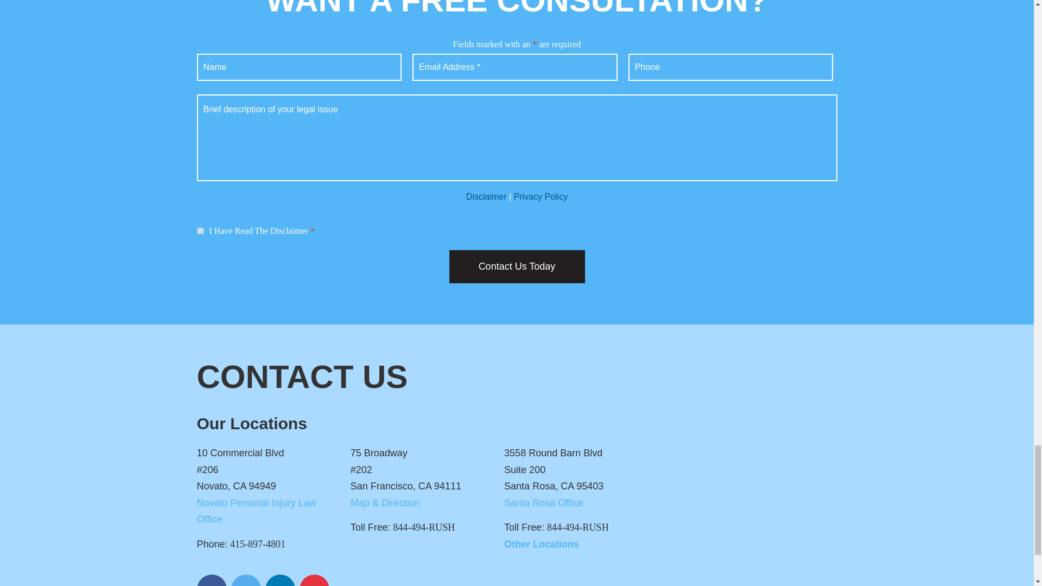  What do you see at coordinates (246, 581) in the screenshot?
I see `Follow on Twitter` at bounding box center [246, 581].